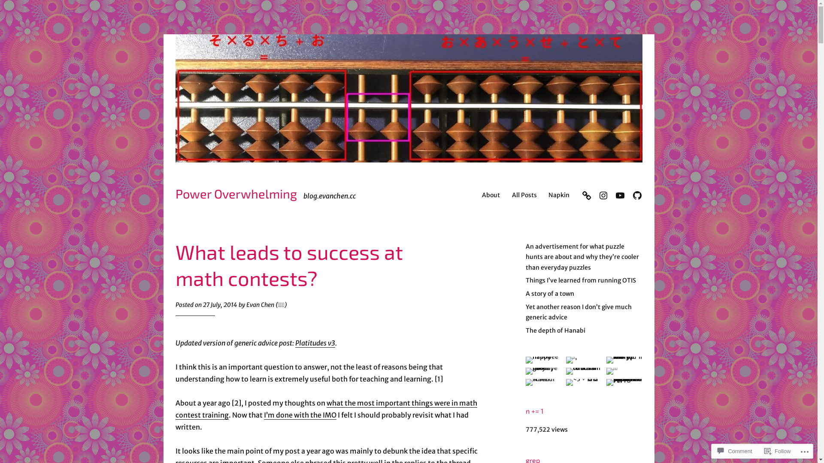  I want to click on what the most important things were in math contest training, so click(326, 409).